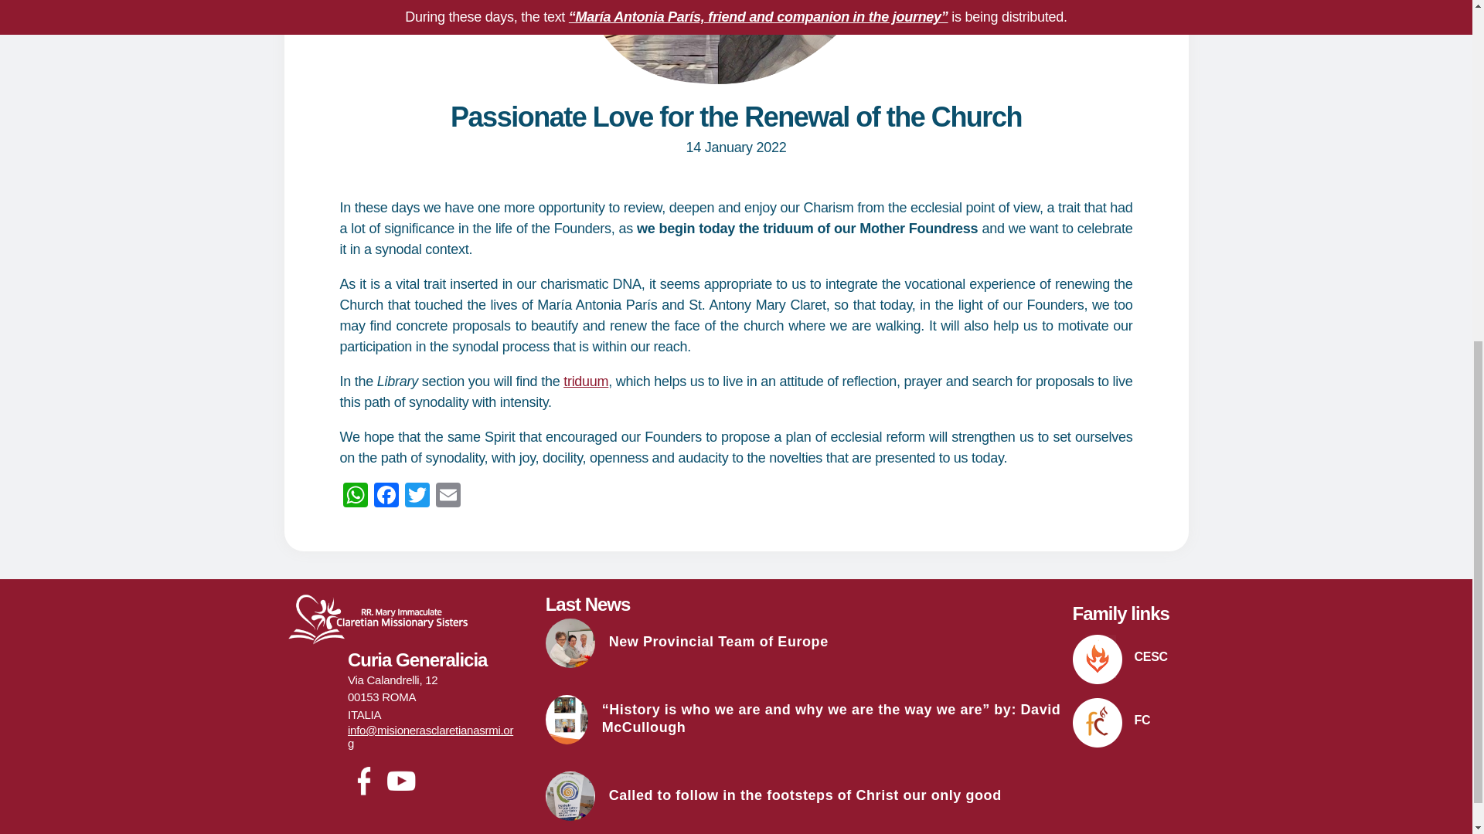 This screenshot has width=1484, height=834. Describe the element at coordinates (586, 381) in the screenshot. I see `triduum` at that location.